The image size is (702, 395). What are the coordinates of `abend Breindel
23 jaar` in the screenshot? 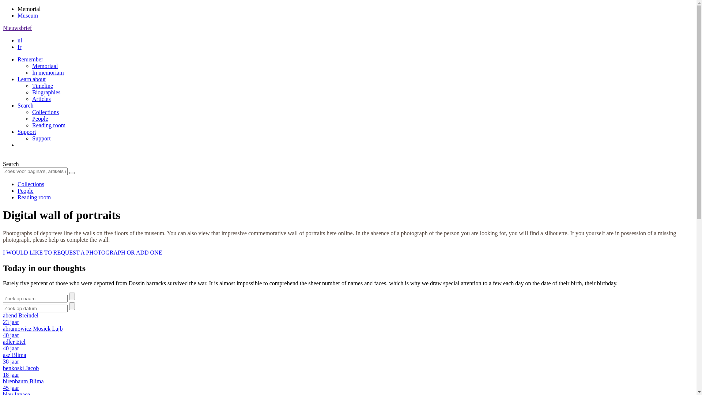 It's located at (348, 319).